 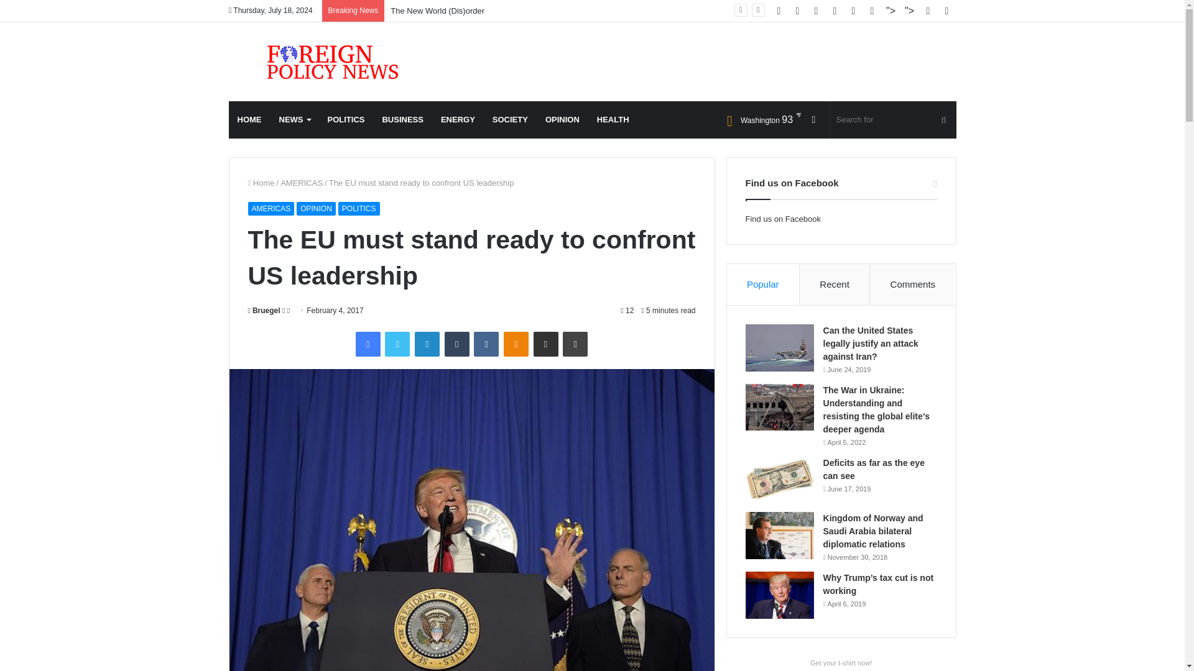 I want to click on Follow on Twitter, so click(x=285, y=310).